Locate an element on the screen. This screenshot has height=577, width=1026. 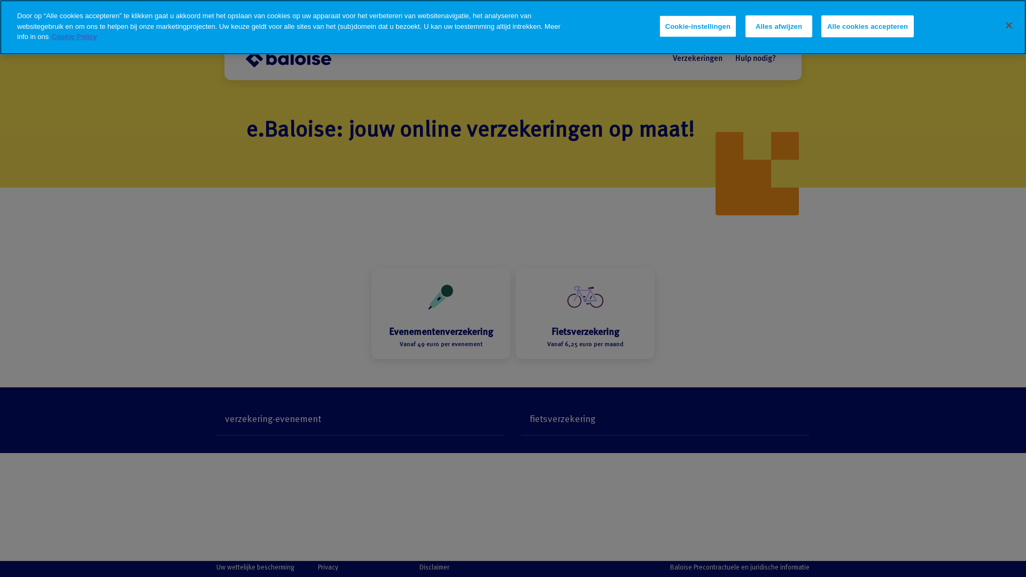
Hulp nodig? is located at coordinates (756, 59).